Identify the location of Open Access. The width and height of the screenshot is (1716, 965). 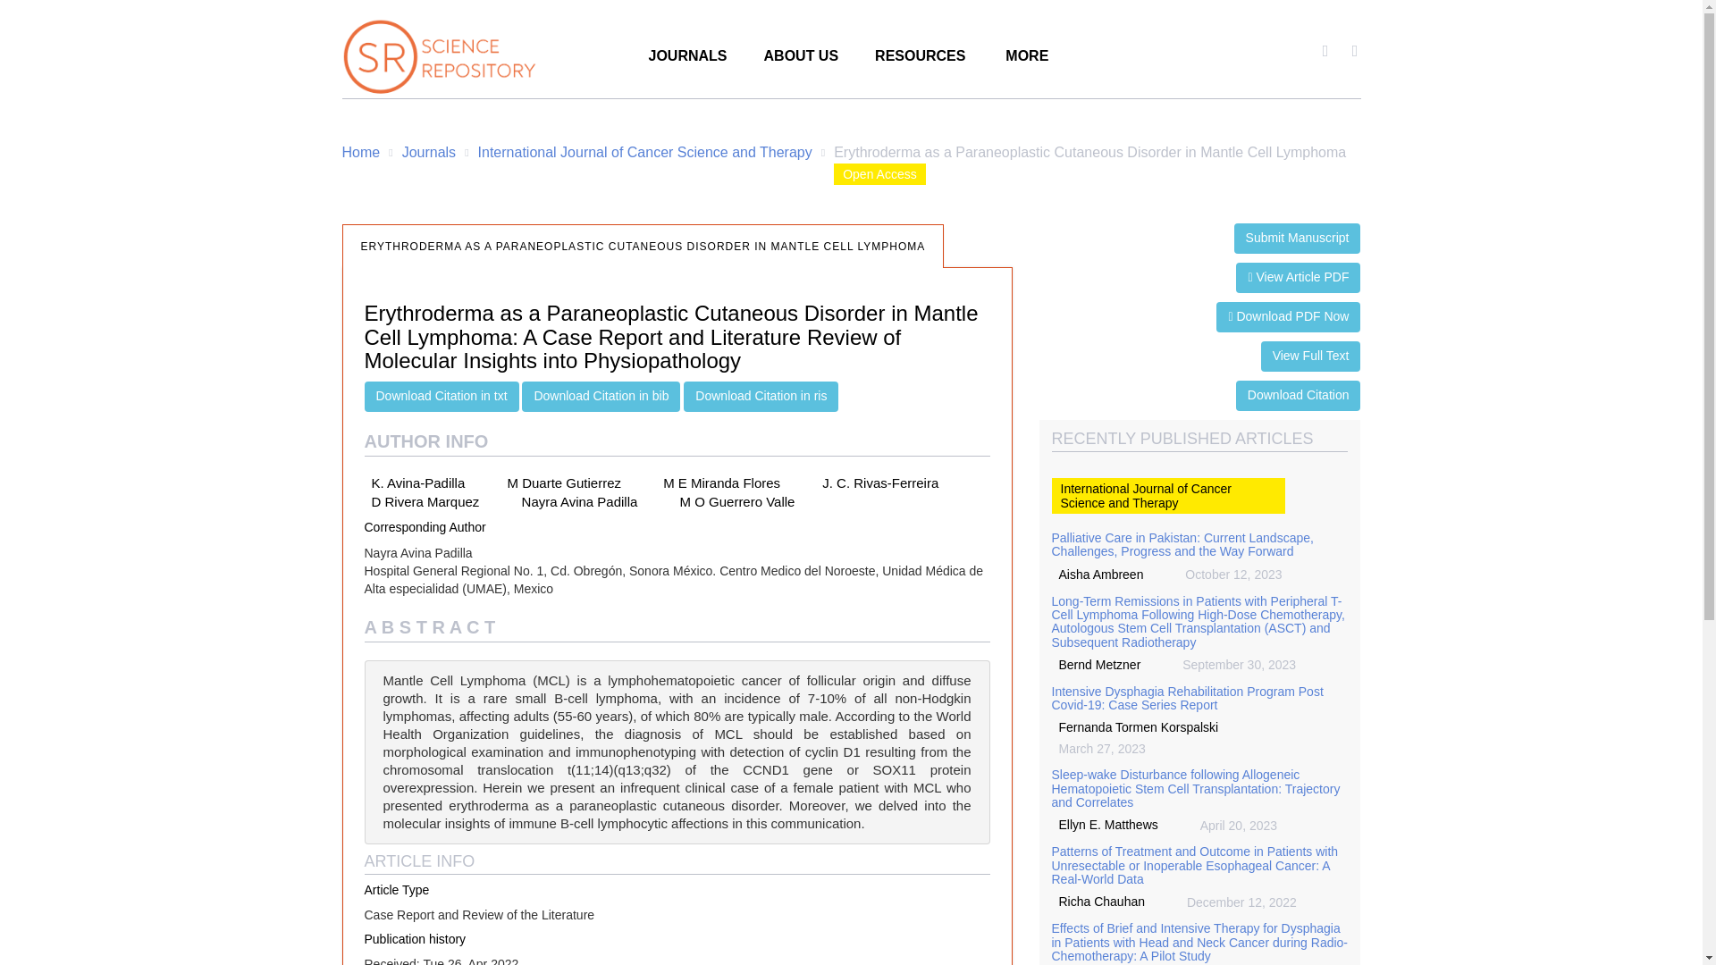
(879, 173).